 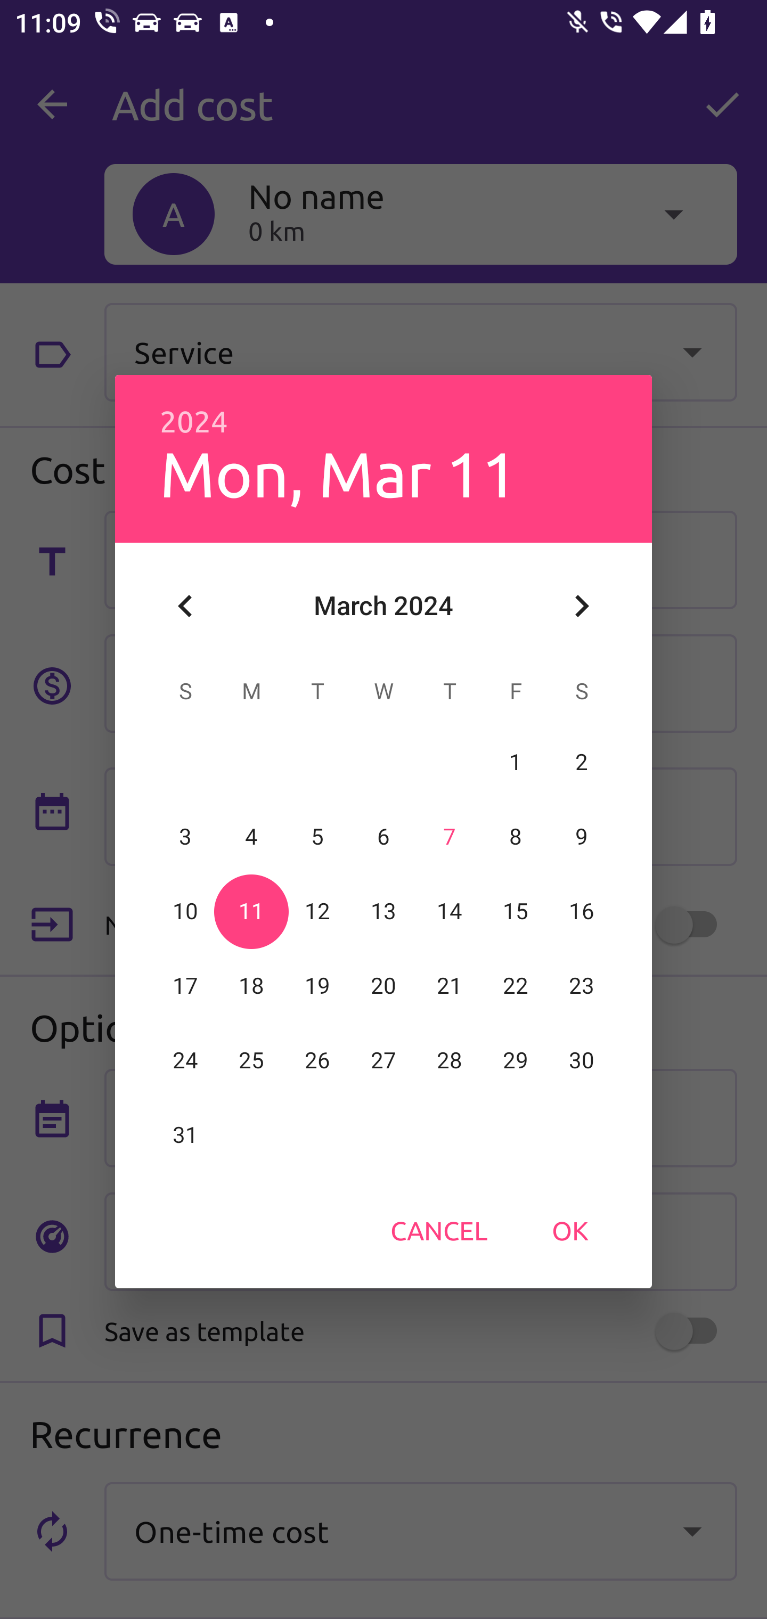 I want to click on 4 04 March 2024, so click(x=251, y=837).